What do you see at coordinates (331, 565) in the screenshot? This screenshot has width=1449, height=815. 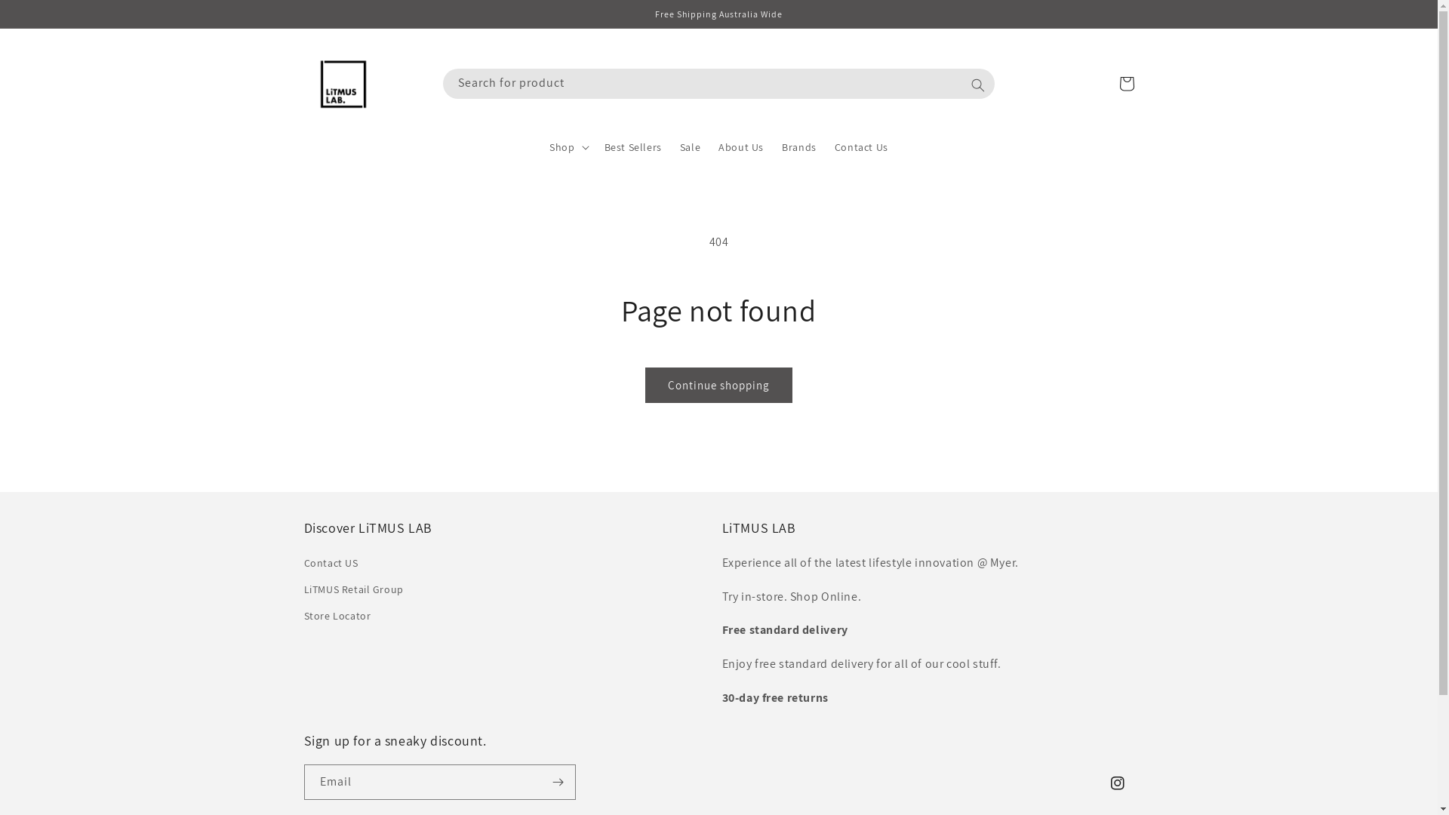 I see `Contact US` at bounding box center [331, 565].